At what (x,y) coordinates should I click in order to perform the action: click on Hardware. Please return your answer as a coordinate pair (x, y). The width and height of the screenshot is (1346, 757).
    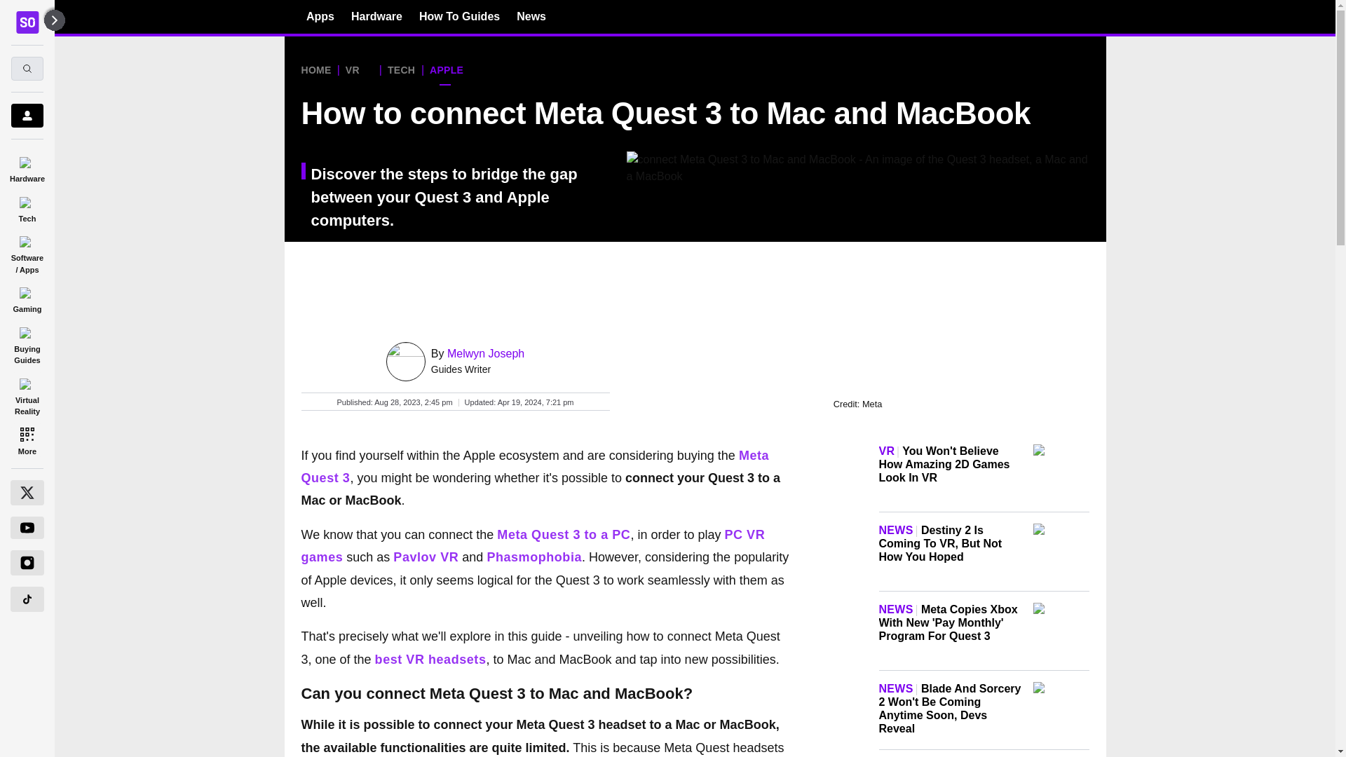
    Looking at the image, I should click on (377, 16).